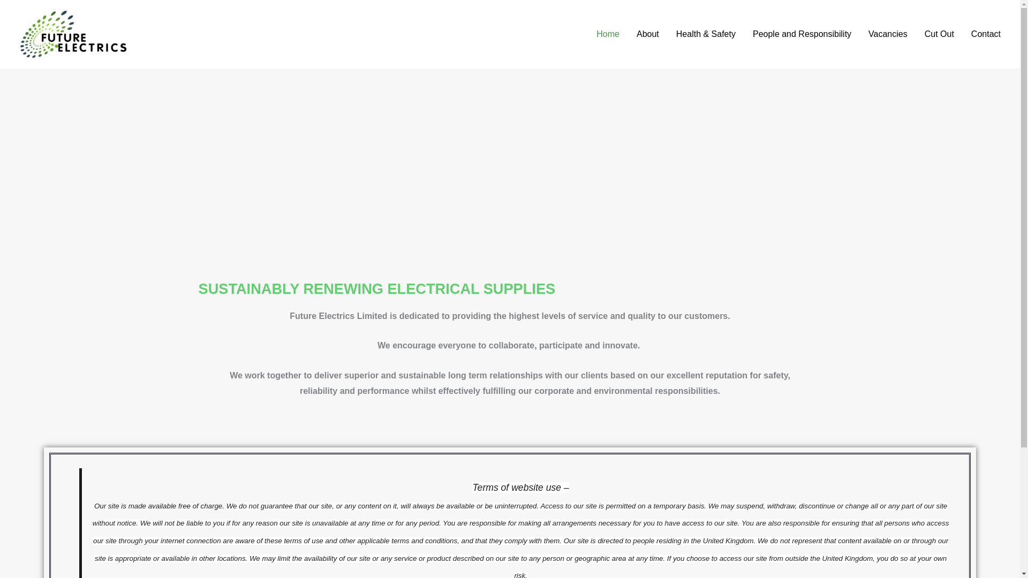  Describe the element at coordinates (802, 34) in the screenshot. I see `People and Responsibility` at that location.